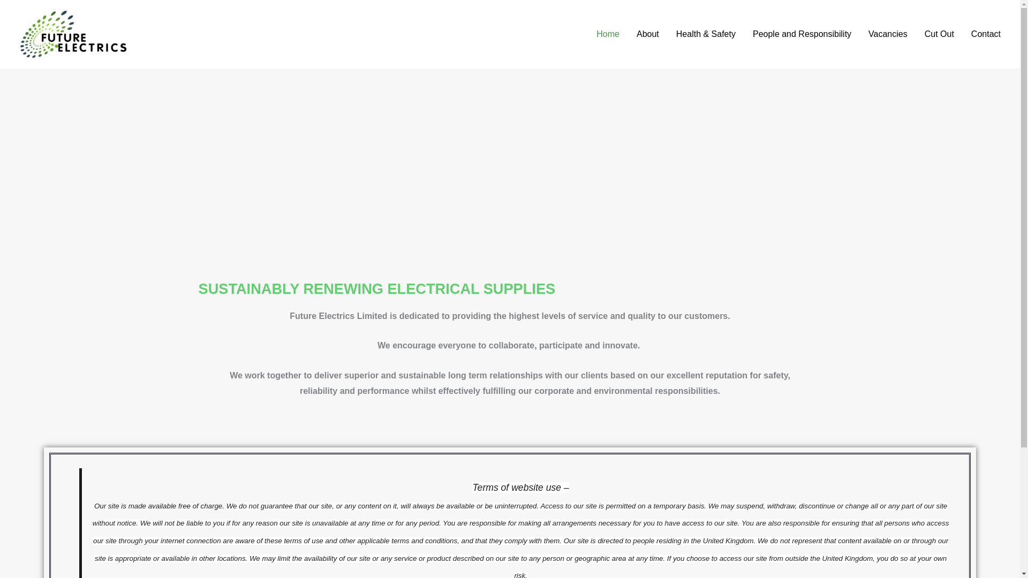  Describe the element at coordinates (802, 34) in the screenshot. I see `People and Responsibility` at that location.